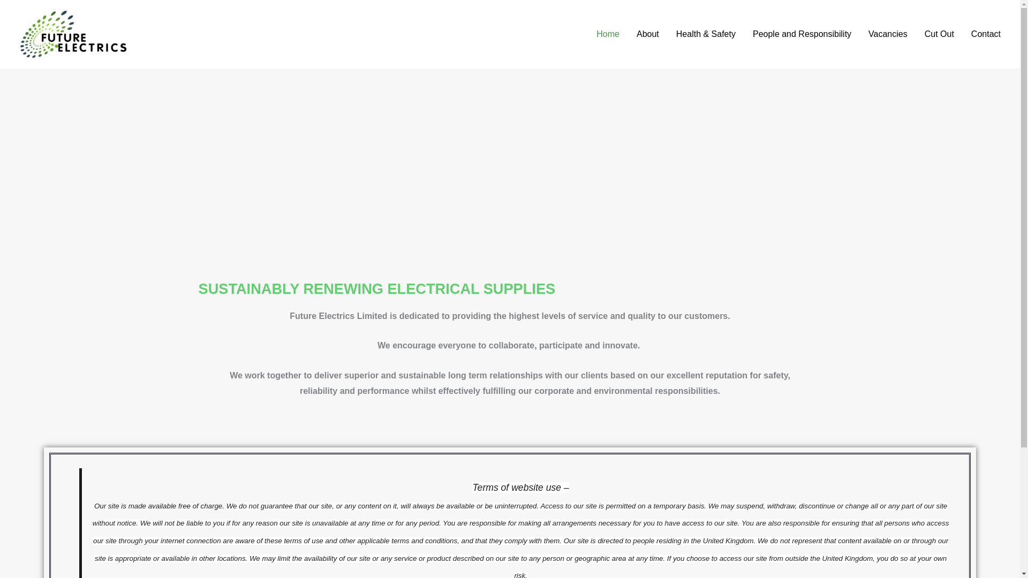  Describe the element at coordinates (802, 34) in the screenshot. I see `People and Responsibility` at that location.